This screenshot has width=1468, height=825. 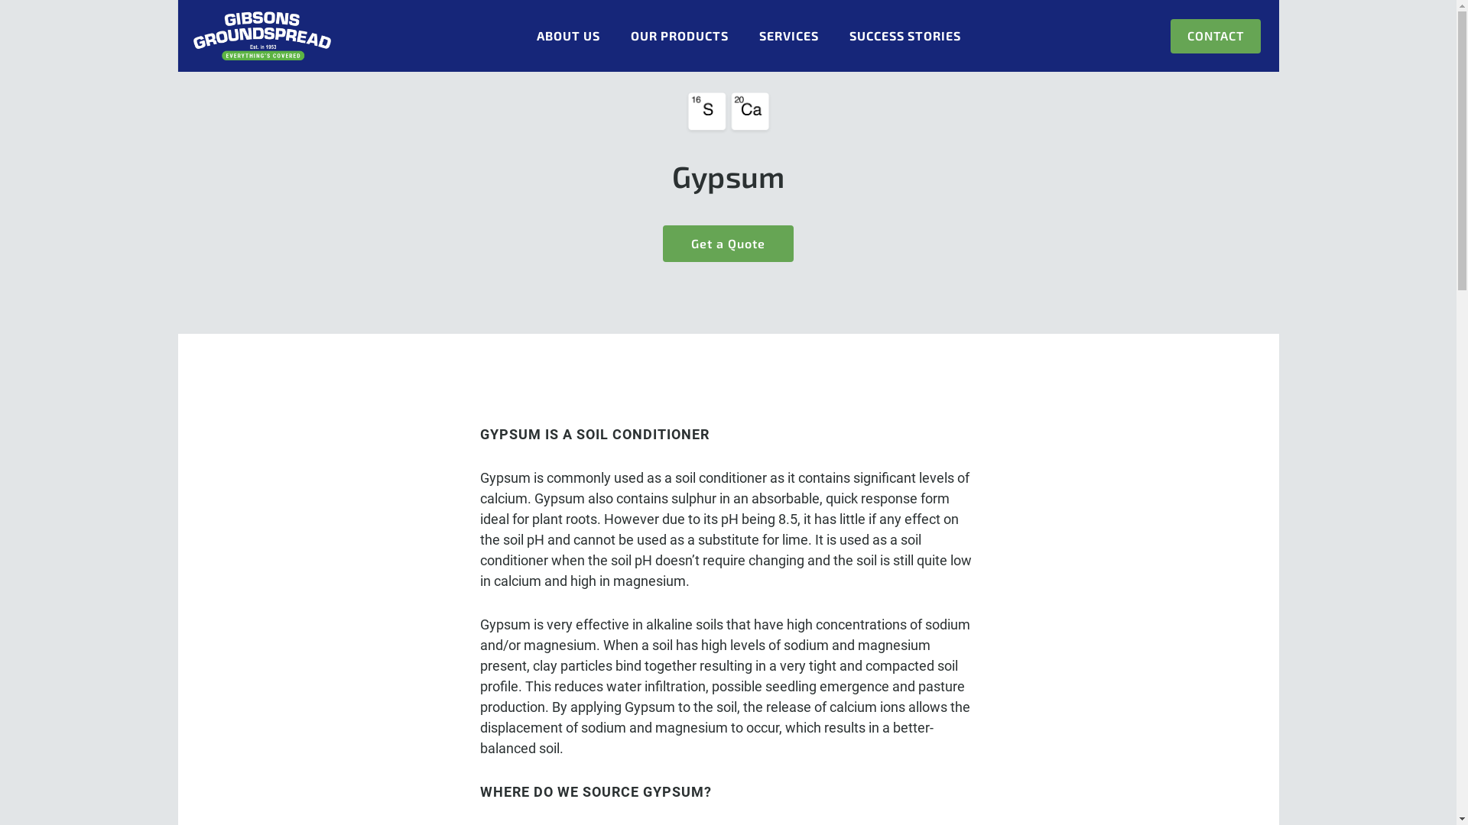 What do you see at coordinates (590, 38) in the screenshot?
I see `History` at bounding box center [590, 38].